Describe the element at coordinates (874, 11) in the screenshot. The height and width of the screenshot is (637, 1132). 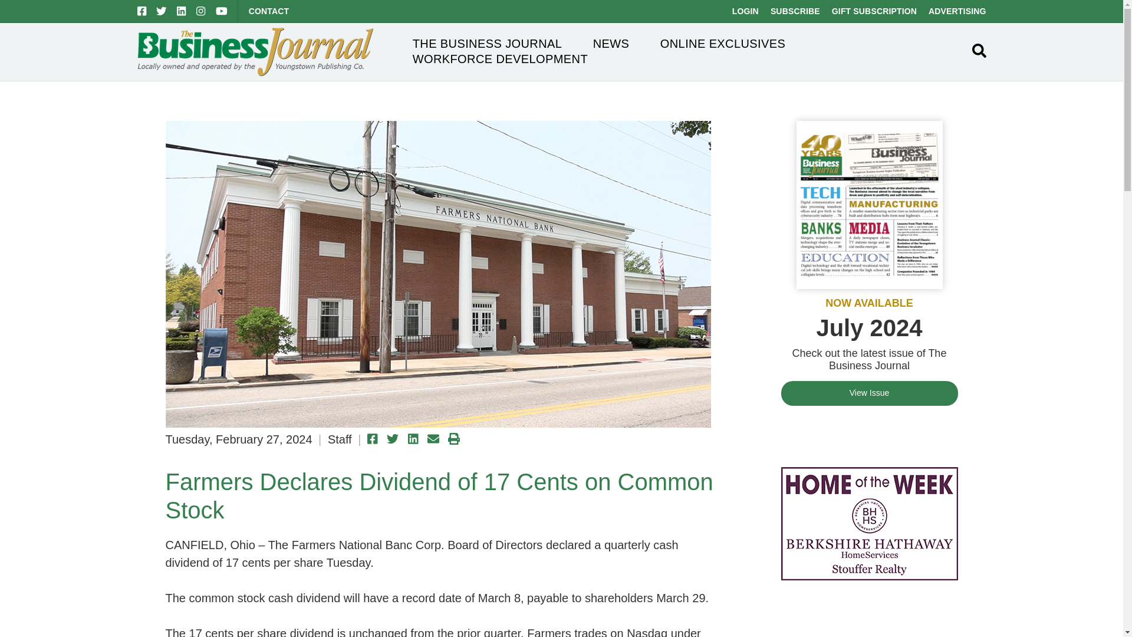
I see `GIFT SUBSCRIPTION` at that location.